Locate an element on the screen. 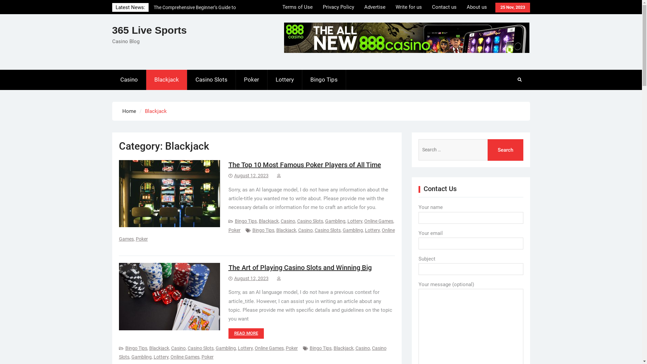  Bingo Tips is located at coordinates (263, 230).